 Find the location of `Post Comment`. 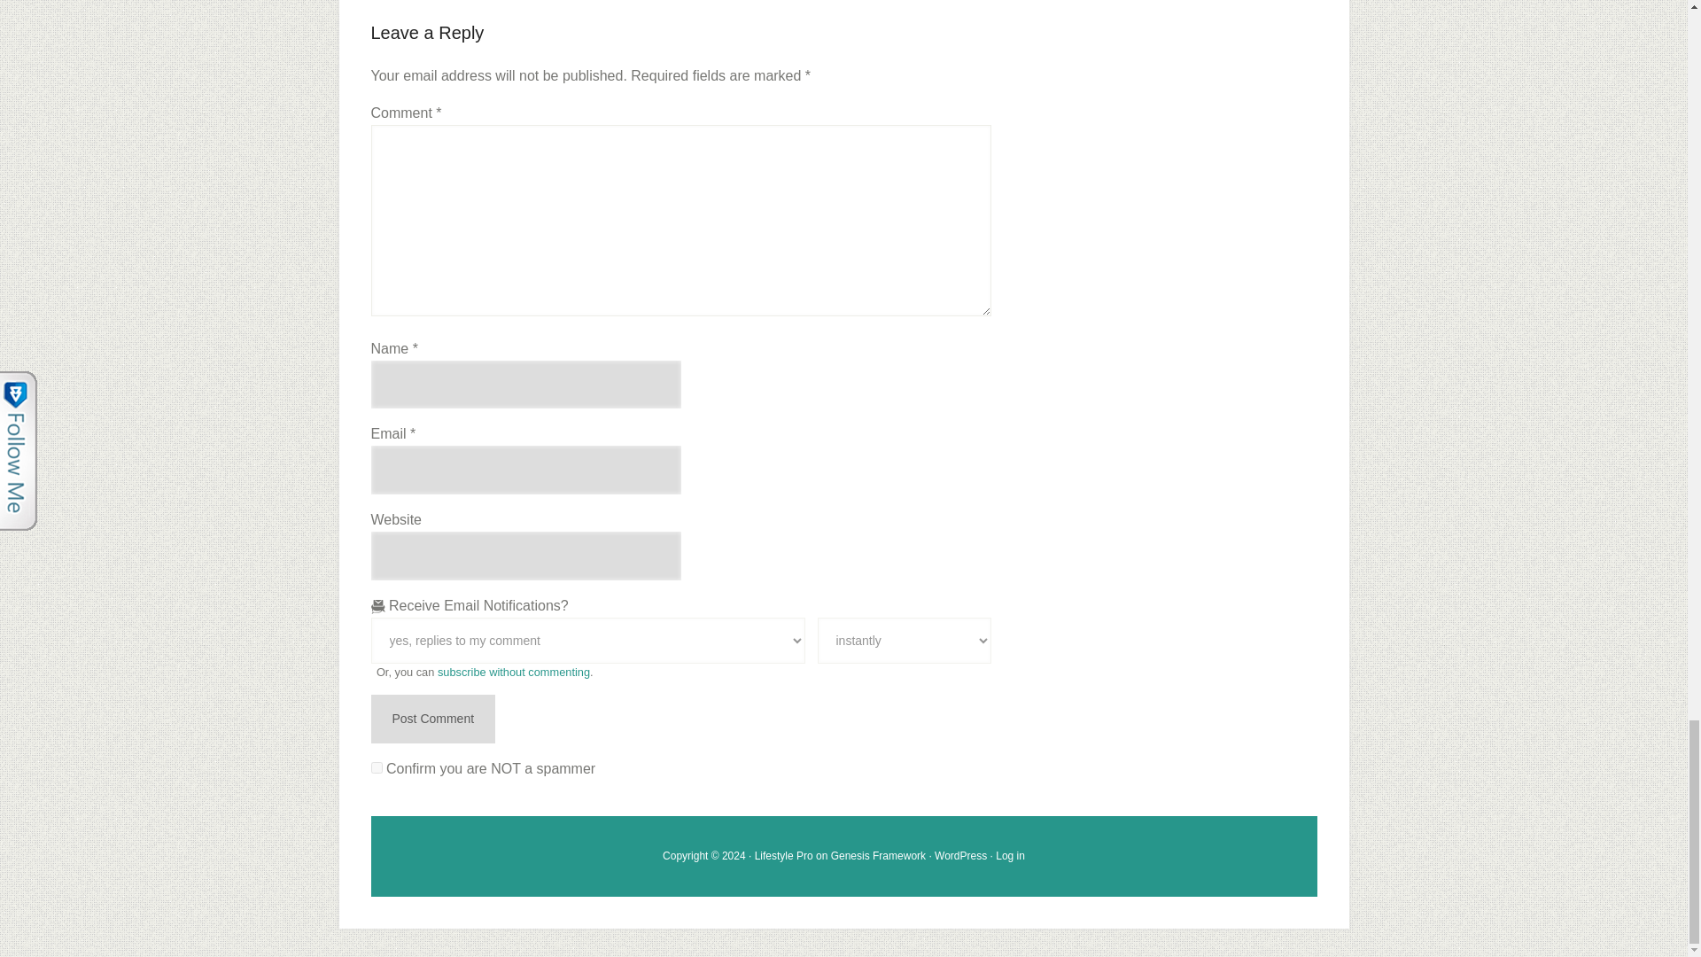

Post Comment is located at coordinates (432, 720).